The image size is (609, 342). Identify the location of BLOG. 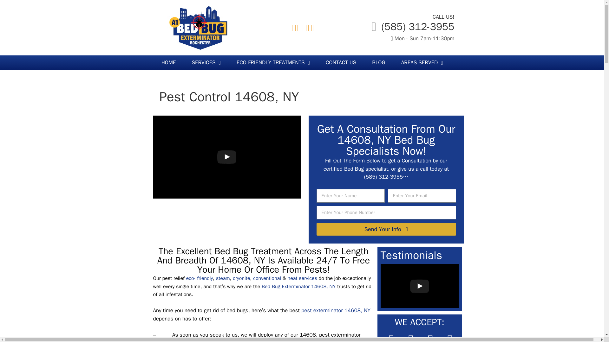
(378, 63).